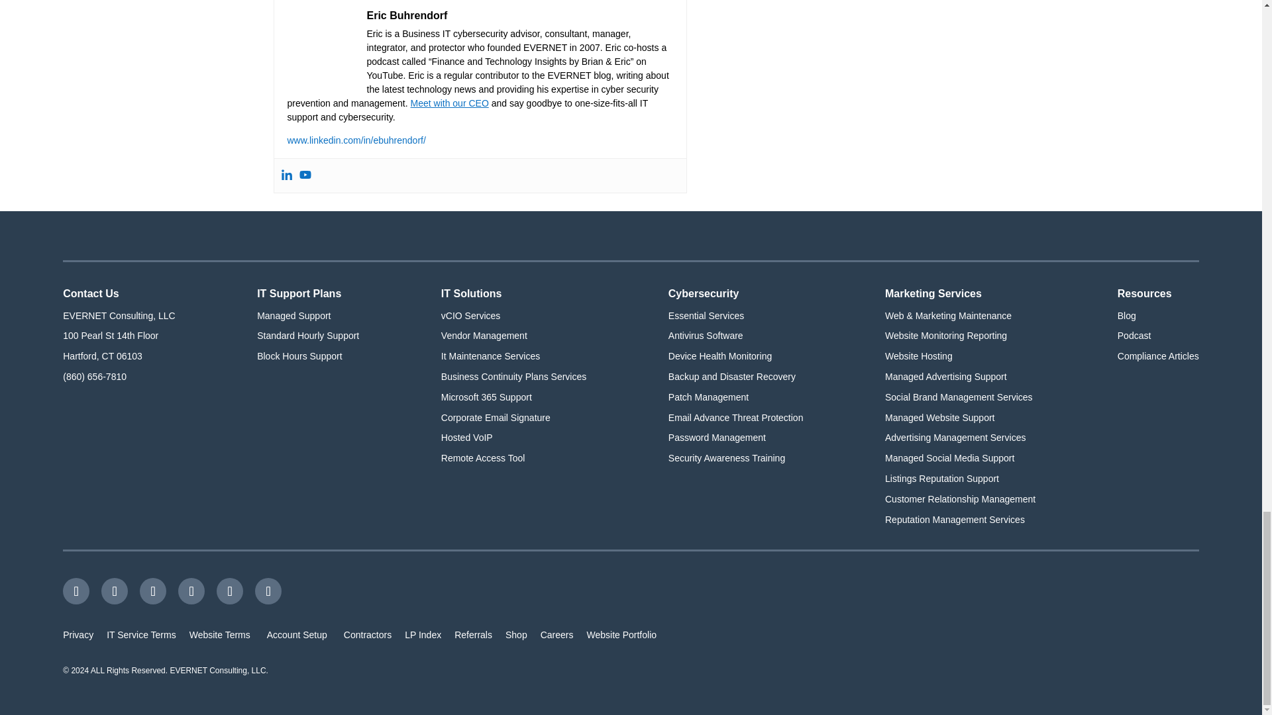 The image size is (1272, 715). I want to click on Meet with our CEO, so click(449, 103).